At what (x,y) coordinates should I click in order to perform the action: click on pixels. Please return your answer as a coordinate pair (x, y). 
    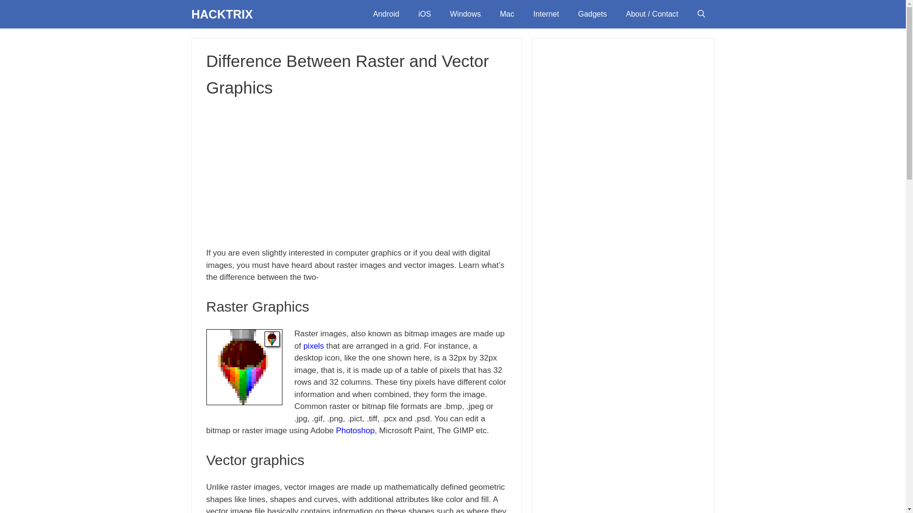
    Looking at the image, I should click on (313, 345).